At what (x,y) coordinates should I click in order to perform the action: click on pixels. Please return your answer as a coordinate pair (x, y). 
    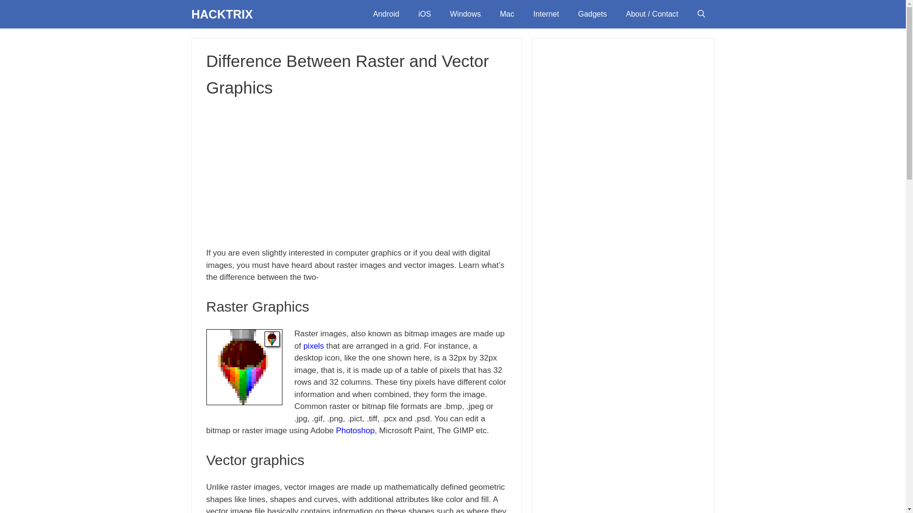
    Looking at the image, I should click on (313, 345).